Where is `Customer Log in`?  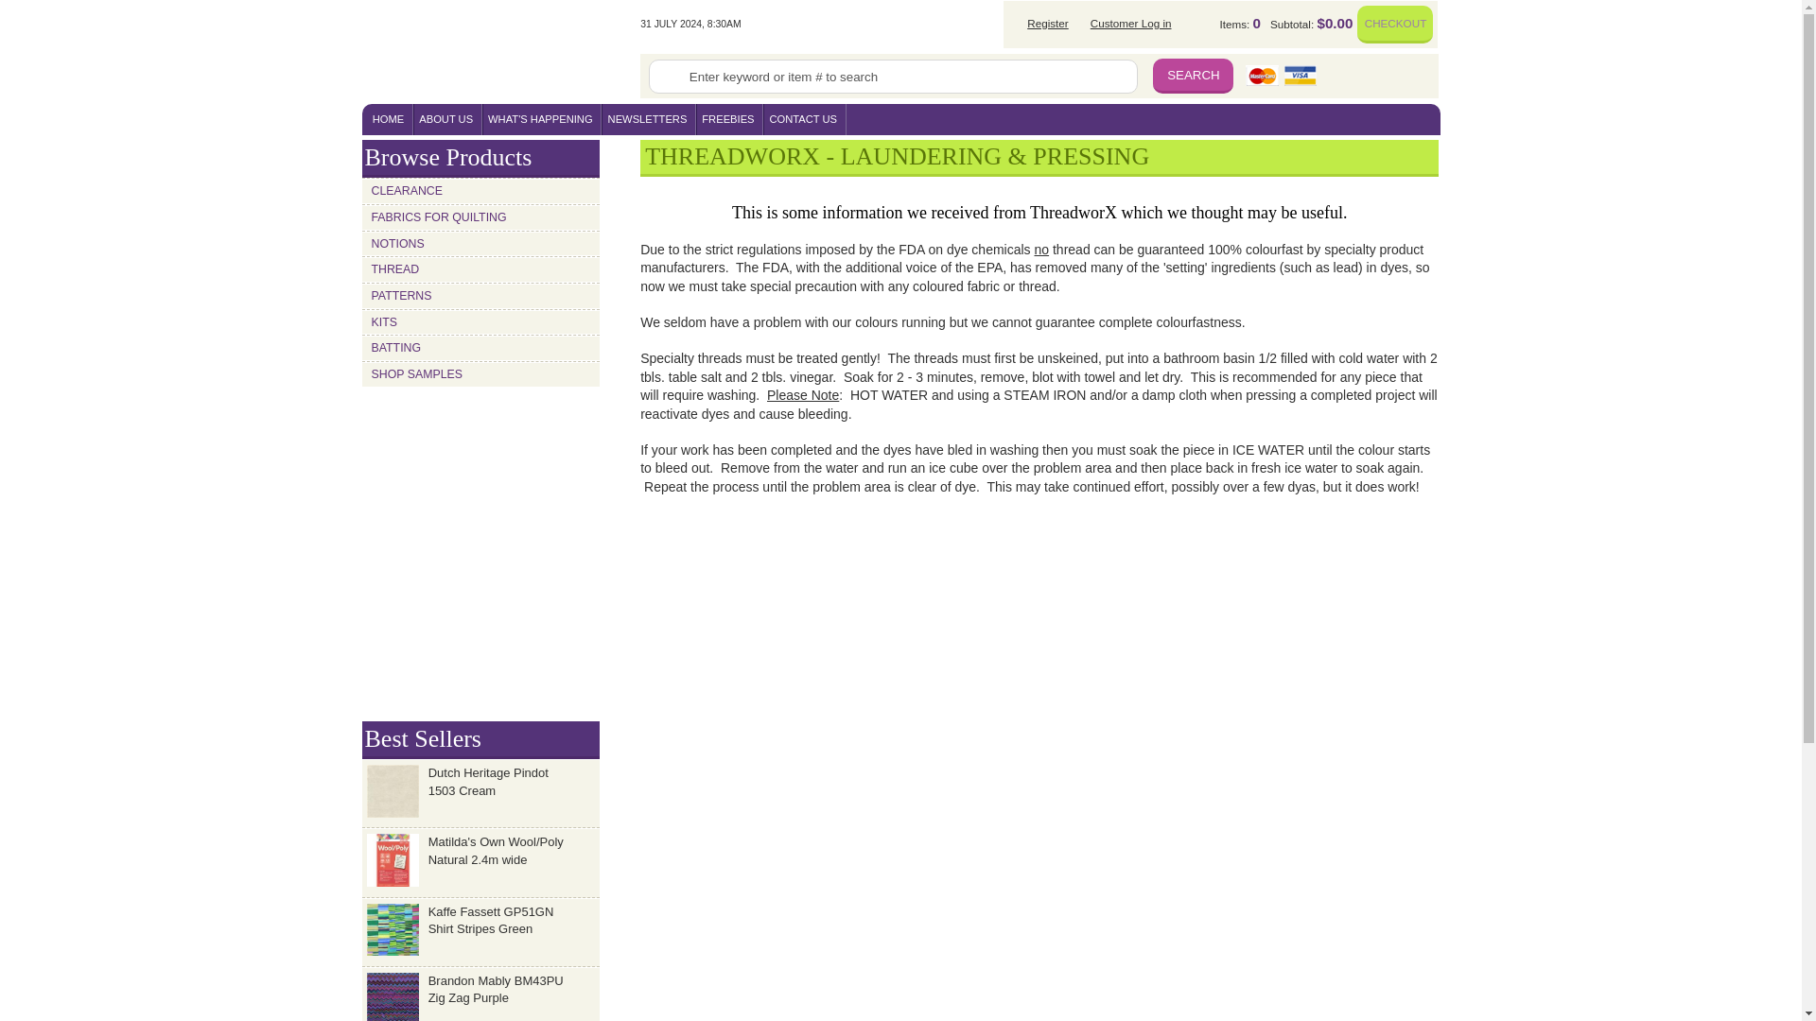 Customer Log in is located at coordinates (1126, 23).